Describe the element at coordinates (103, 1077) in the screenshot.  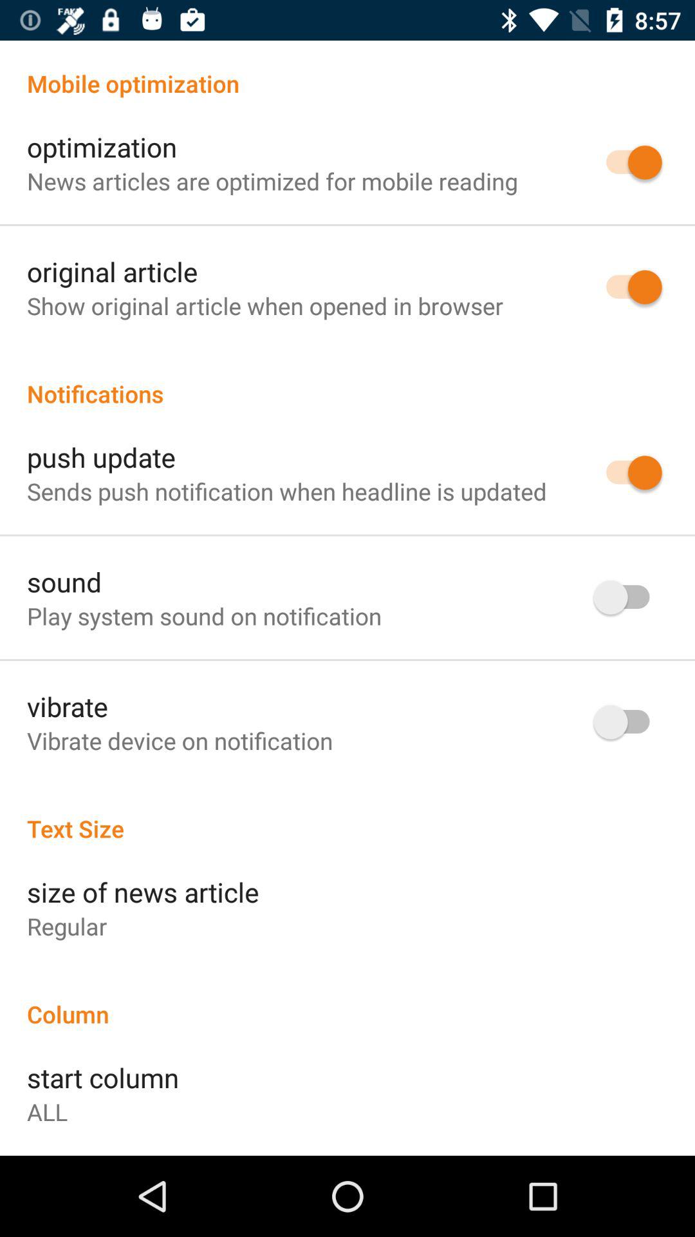
I see `flip until the start column icon` at that location.